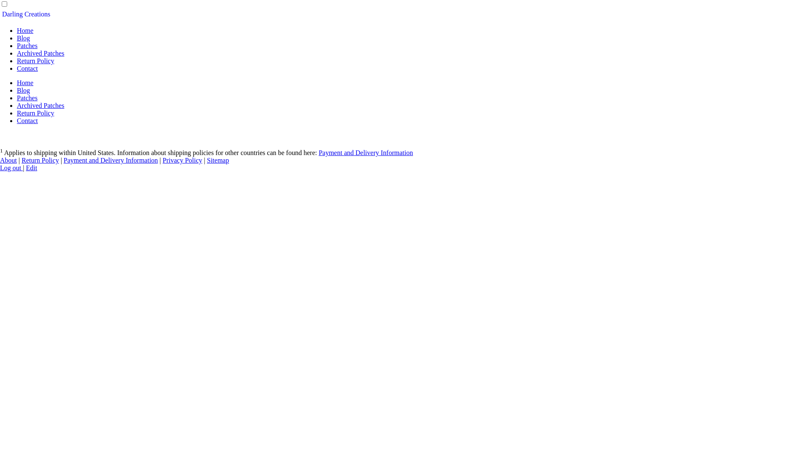  Describe the element at coordinates (25, 30) in the screenshot. I see `Home` at that location.